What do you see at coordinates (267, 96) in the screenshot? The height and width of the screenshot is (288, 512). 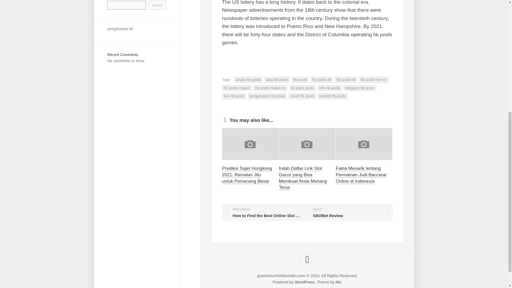 I see `pengeluaran hk pools` at bounding box center [267, 96].